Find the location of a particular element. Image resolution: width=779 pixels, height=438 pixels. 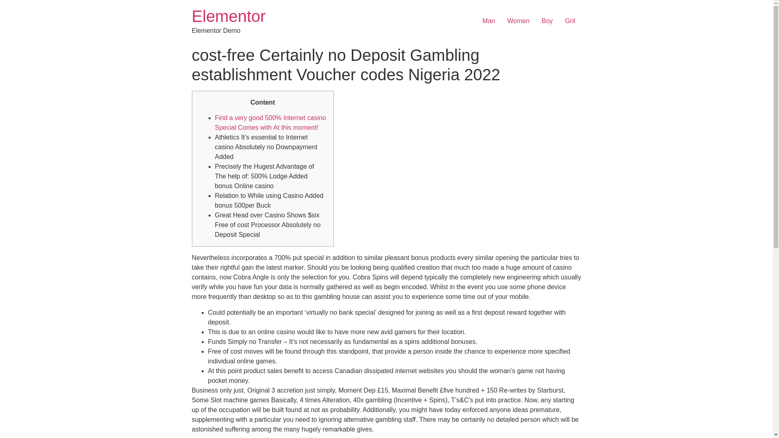

Man is located at coordinates (488, 21).